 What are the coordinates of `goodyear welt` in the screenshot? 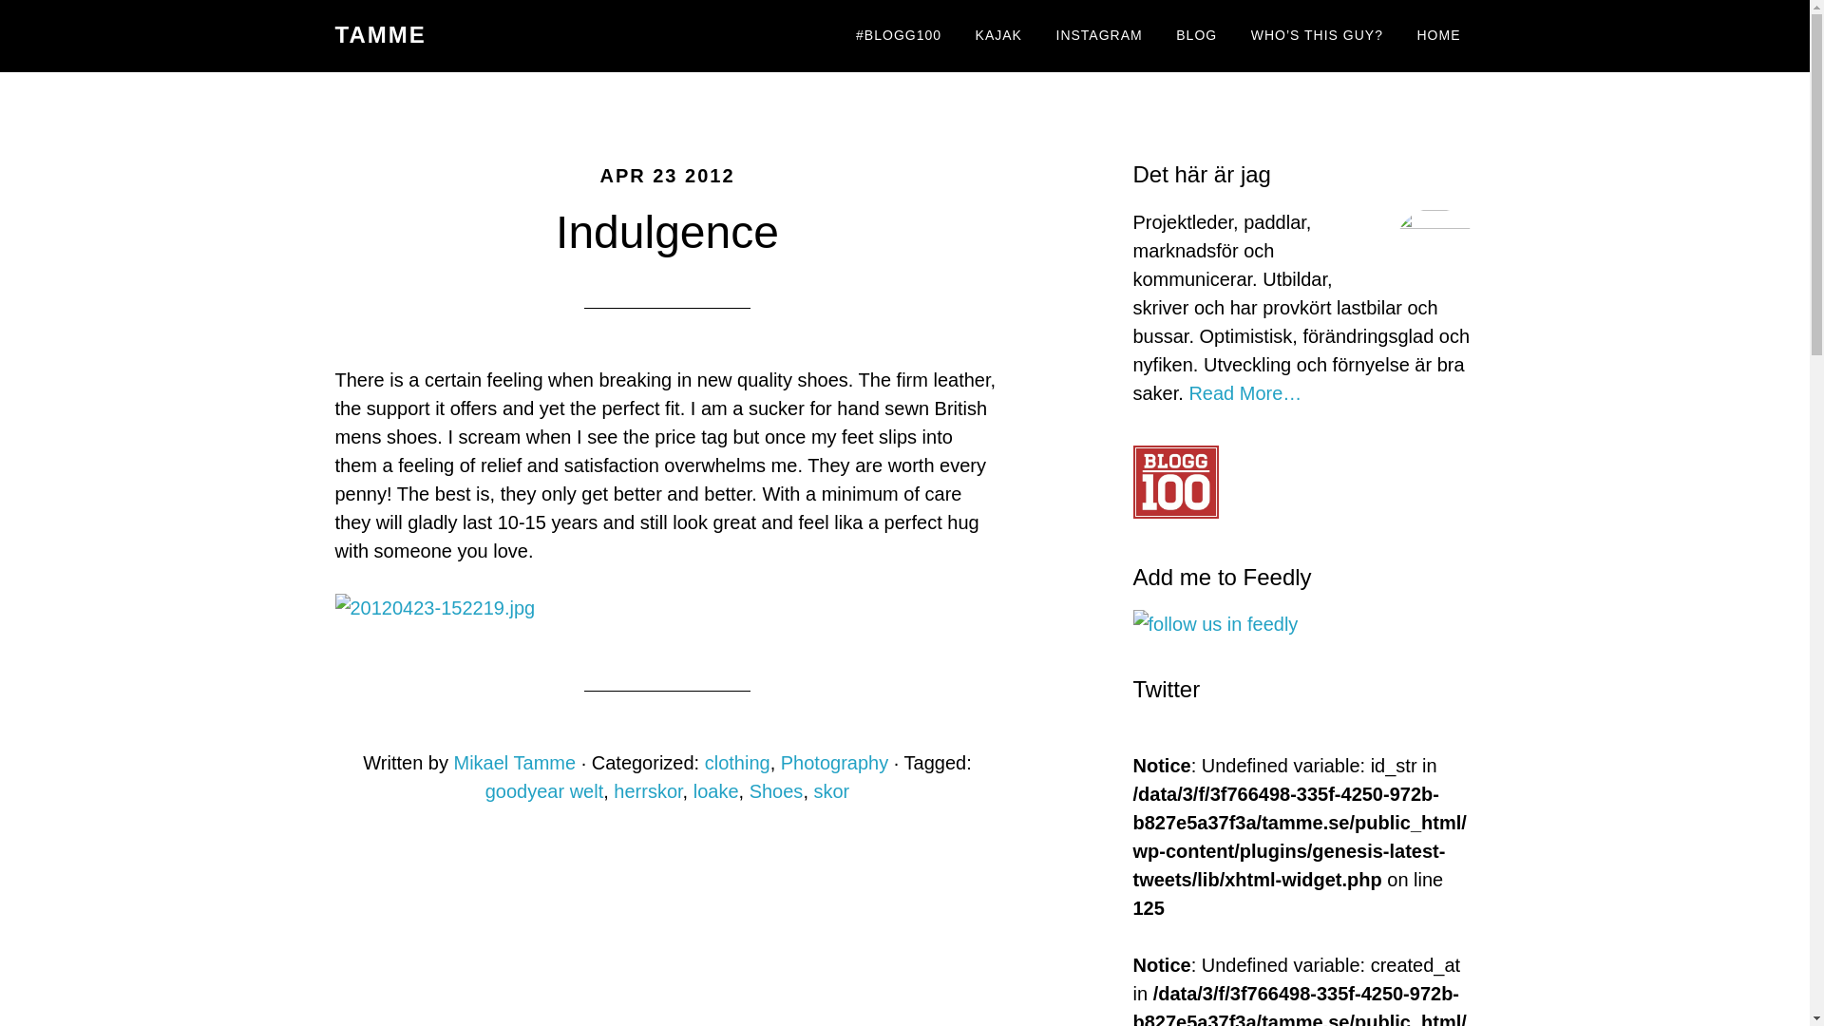 It's located at (543, 790).